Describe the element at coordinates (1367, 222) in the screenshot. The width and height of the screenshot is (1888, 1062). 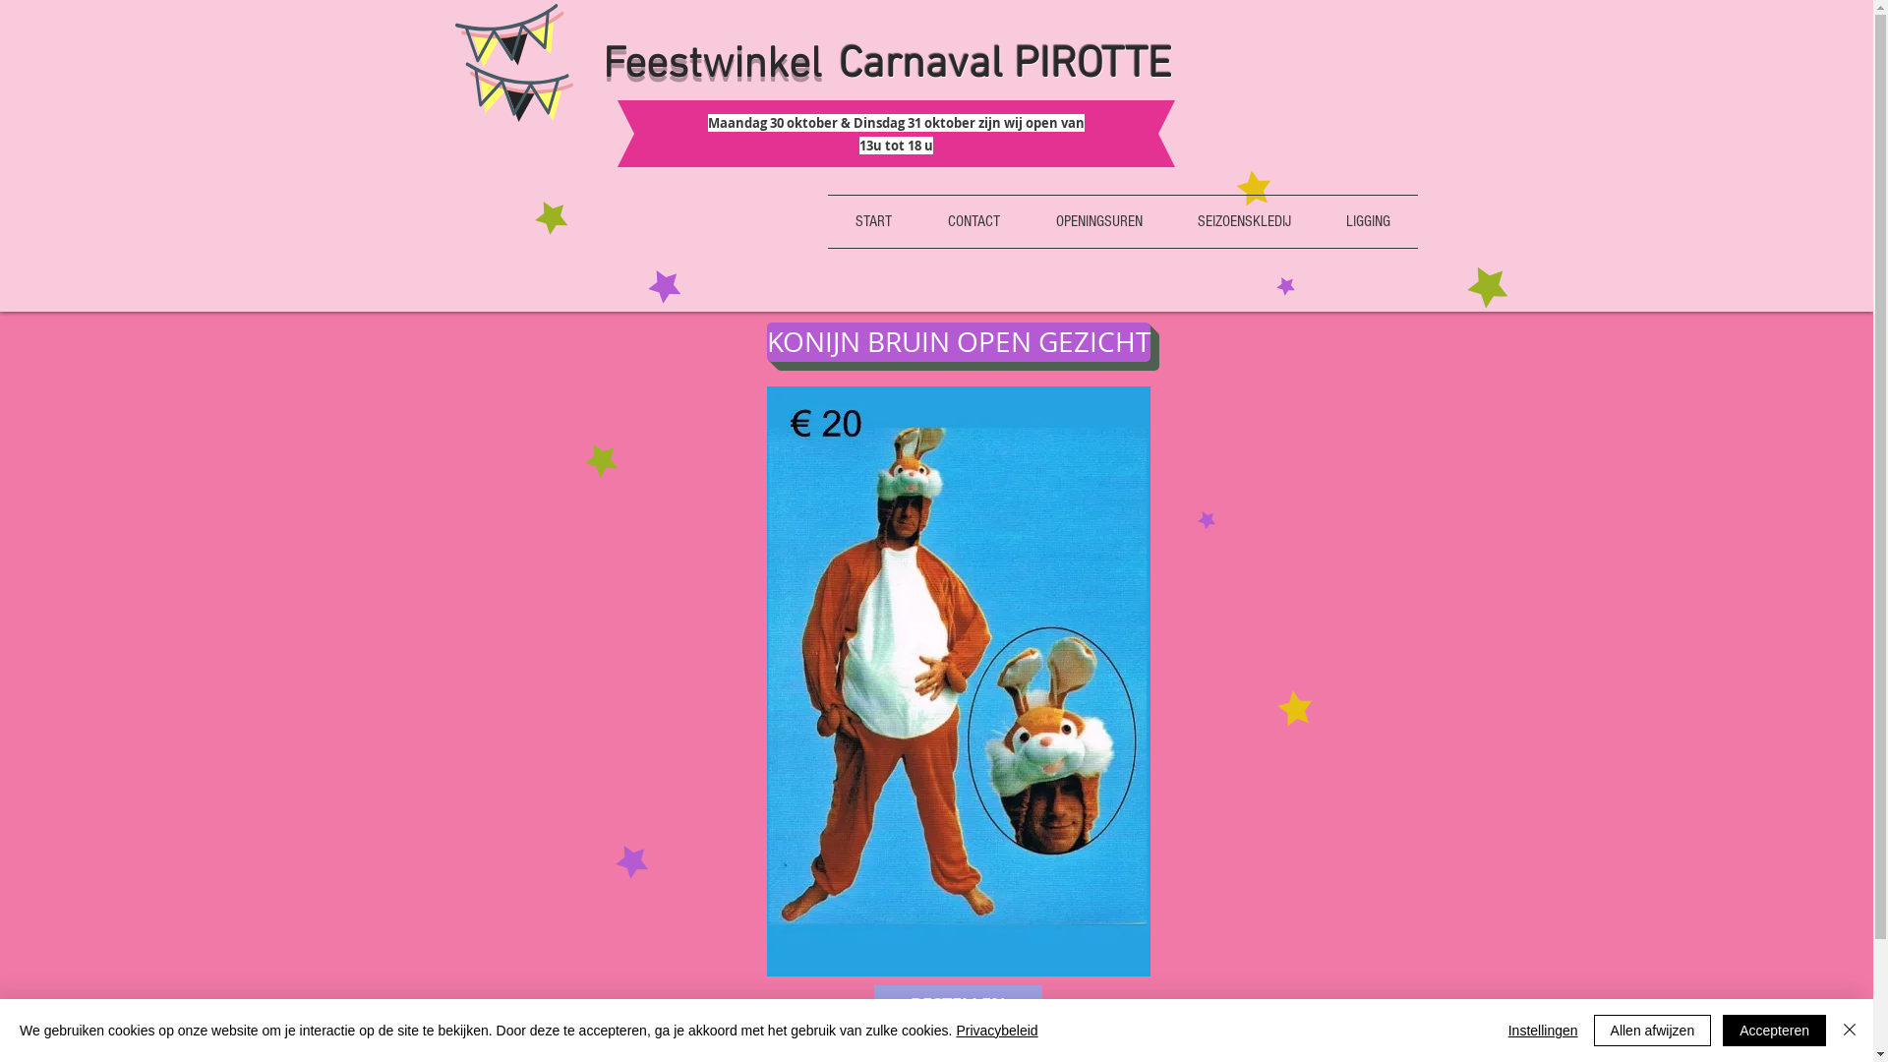
I see `LIGGING` at that location.